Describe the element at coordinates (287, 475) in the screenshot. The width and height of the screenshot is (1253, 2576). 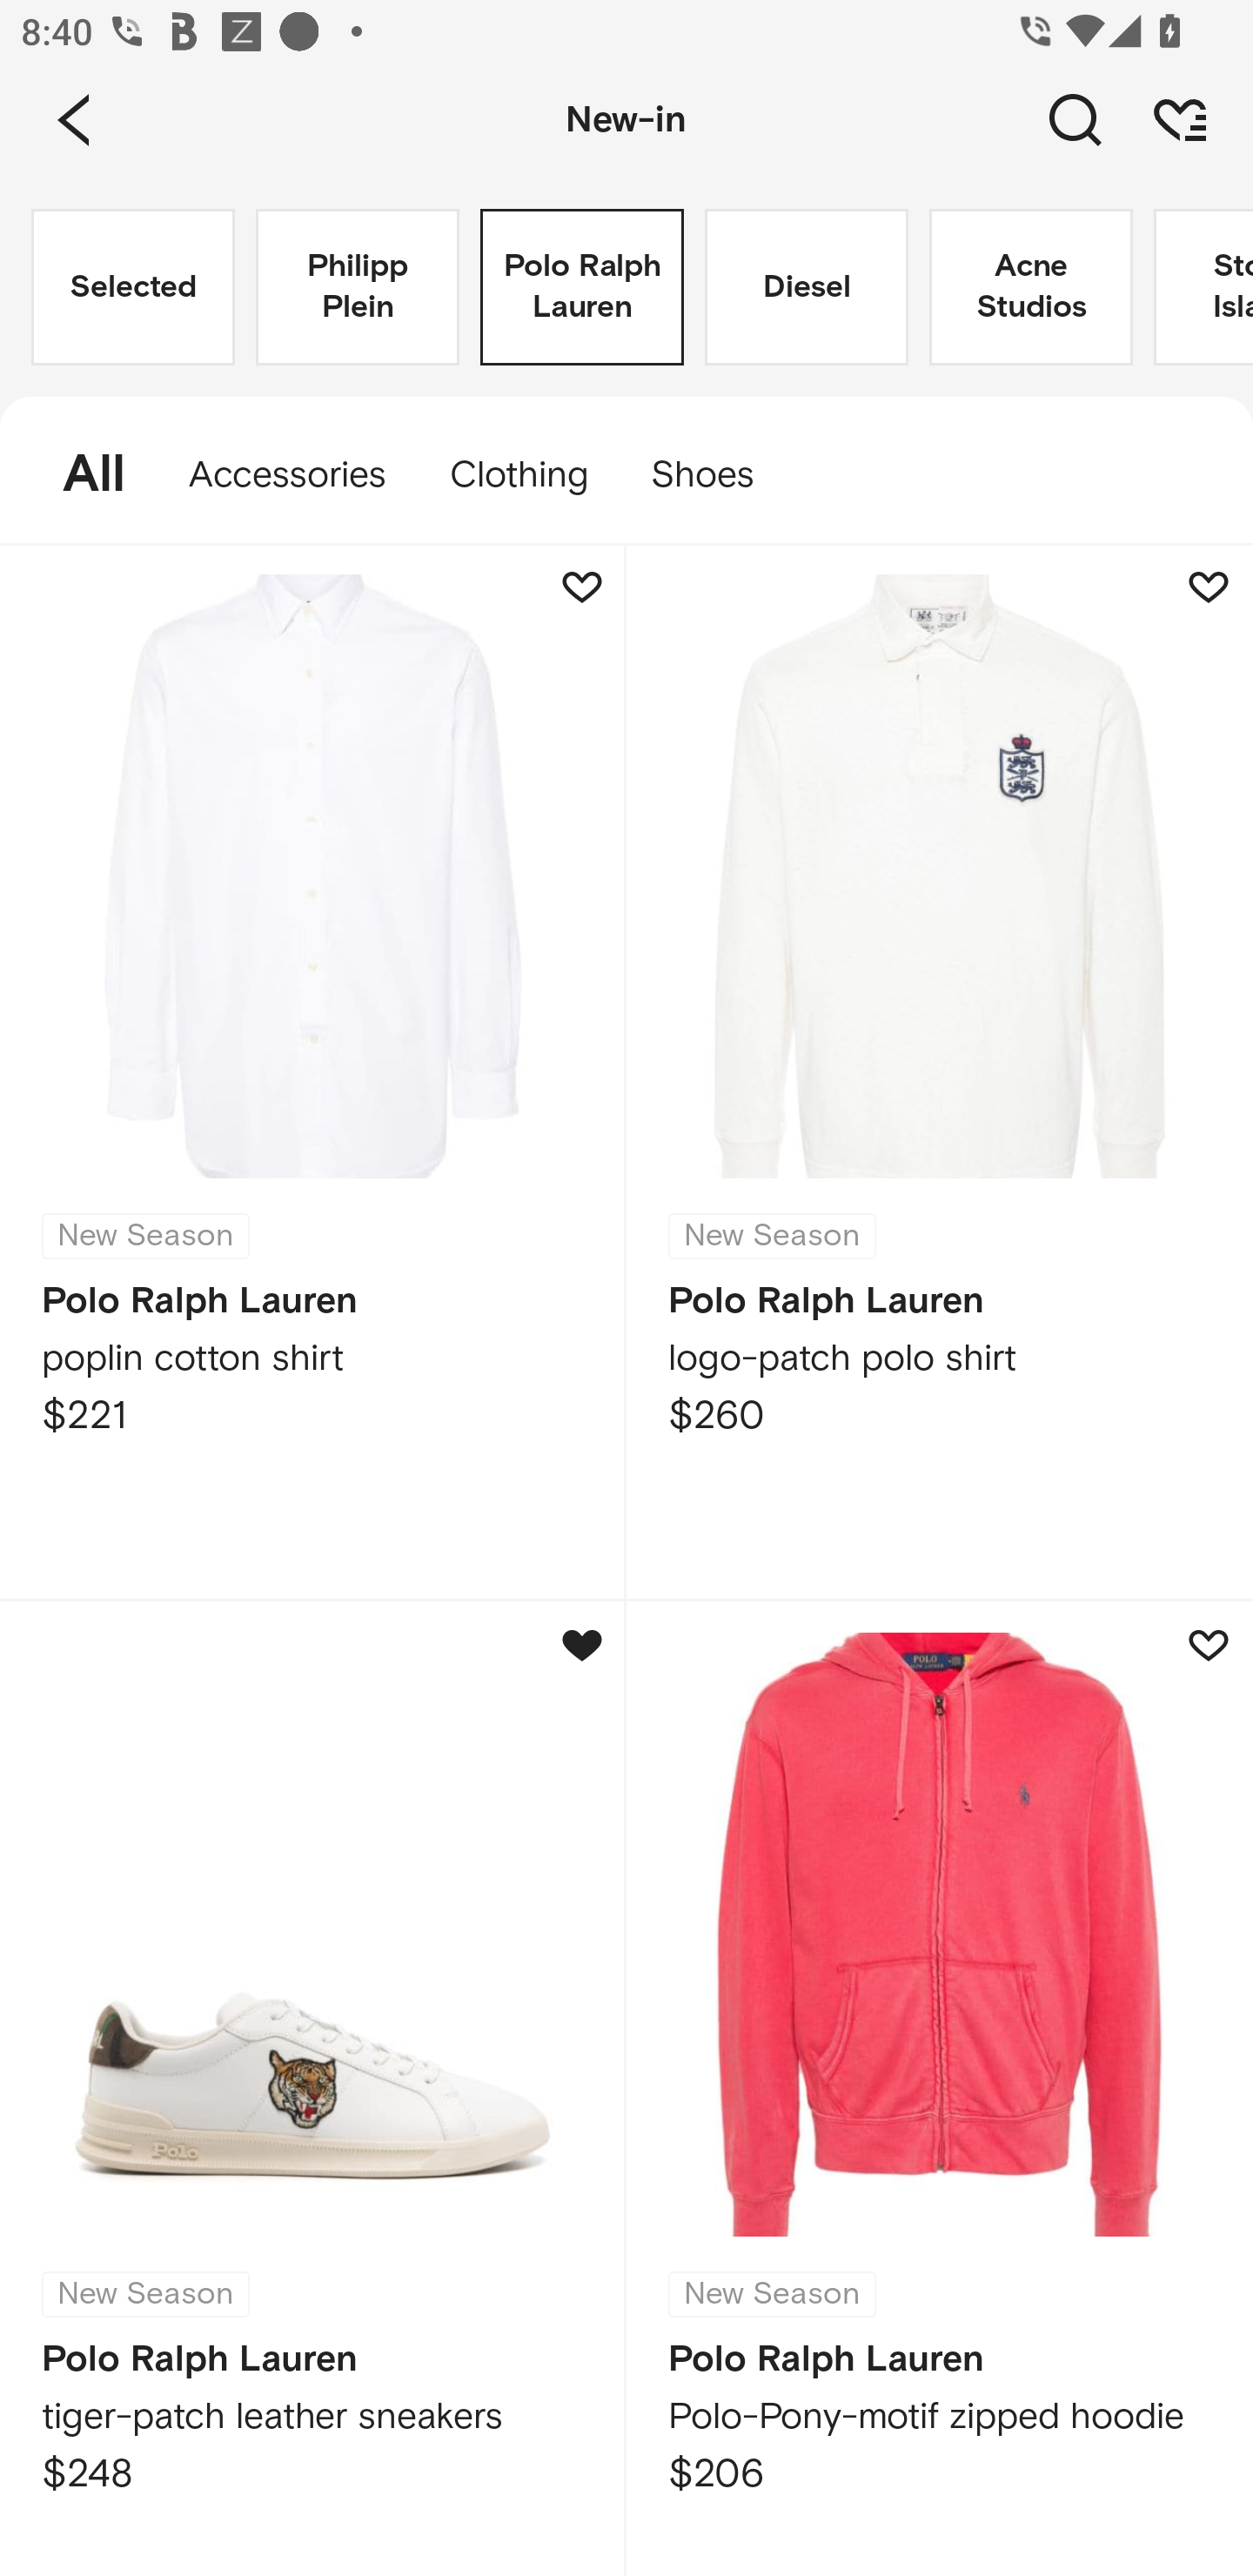
I see `Accessories` at that location.